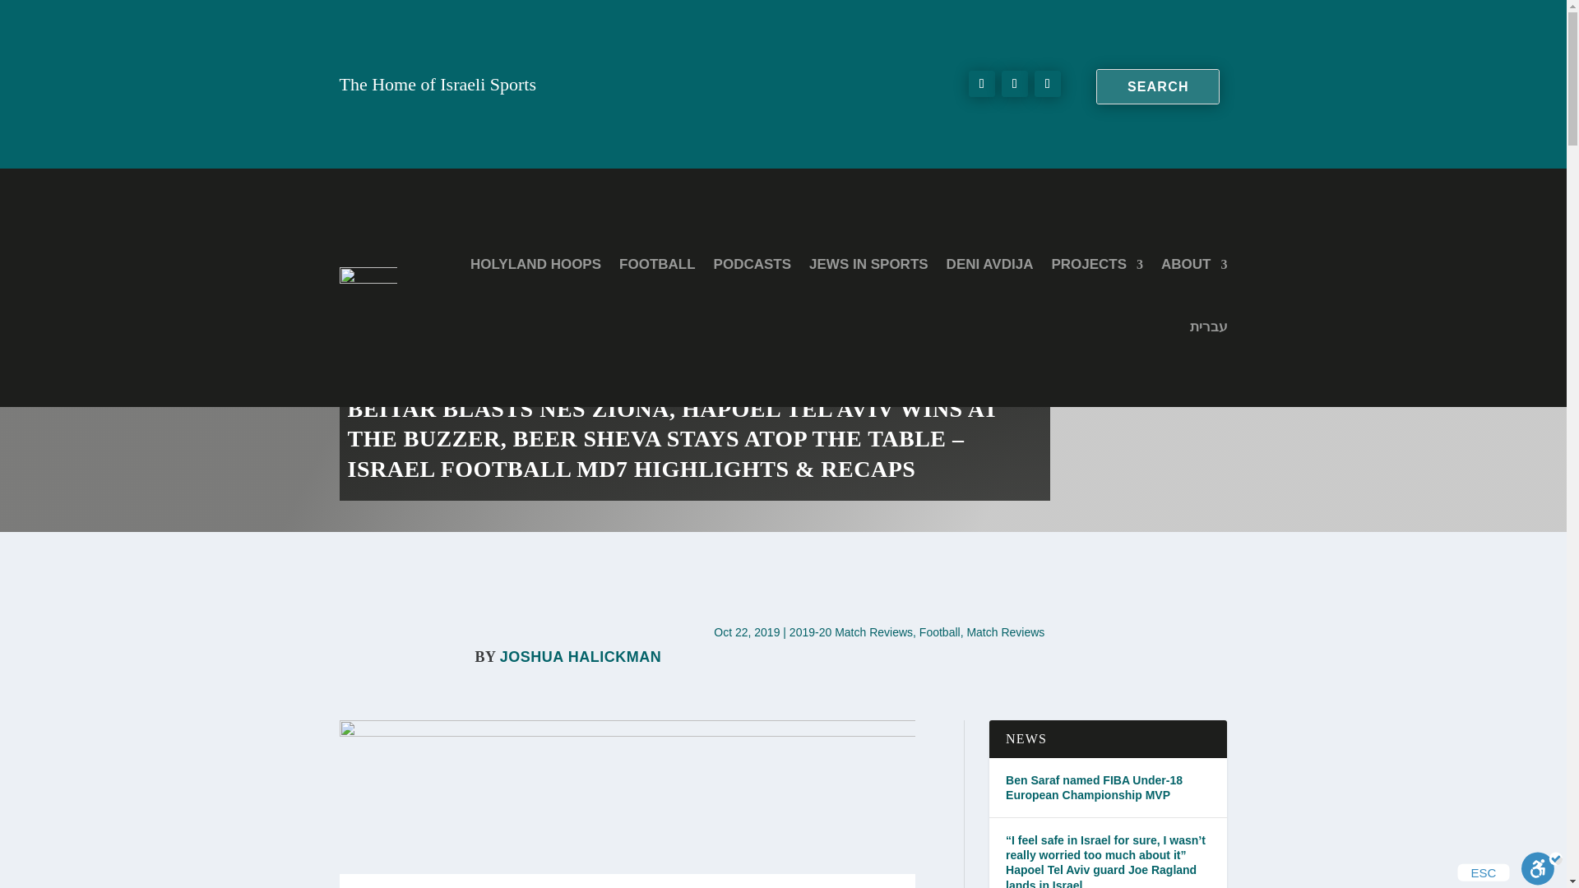 Image resolution: width=1579 pixels, height=888 pixels. I want to click on 2019-20 Match Reviews, so click(850, 631).